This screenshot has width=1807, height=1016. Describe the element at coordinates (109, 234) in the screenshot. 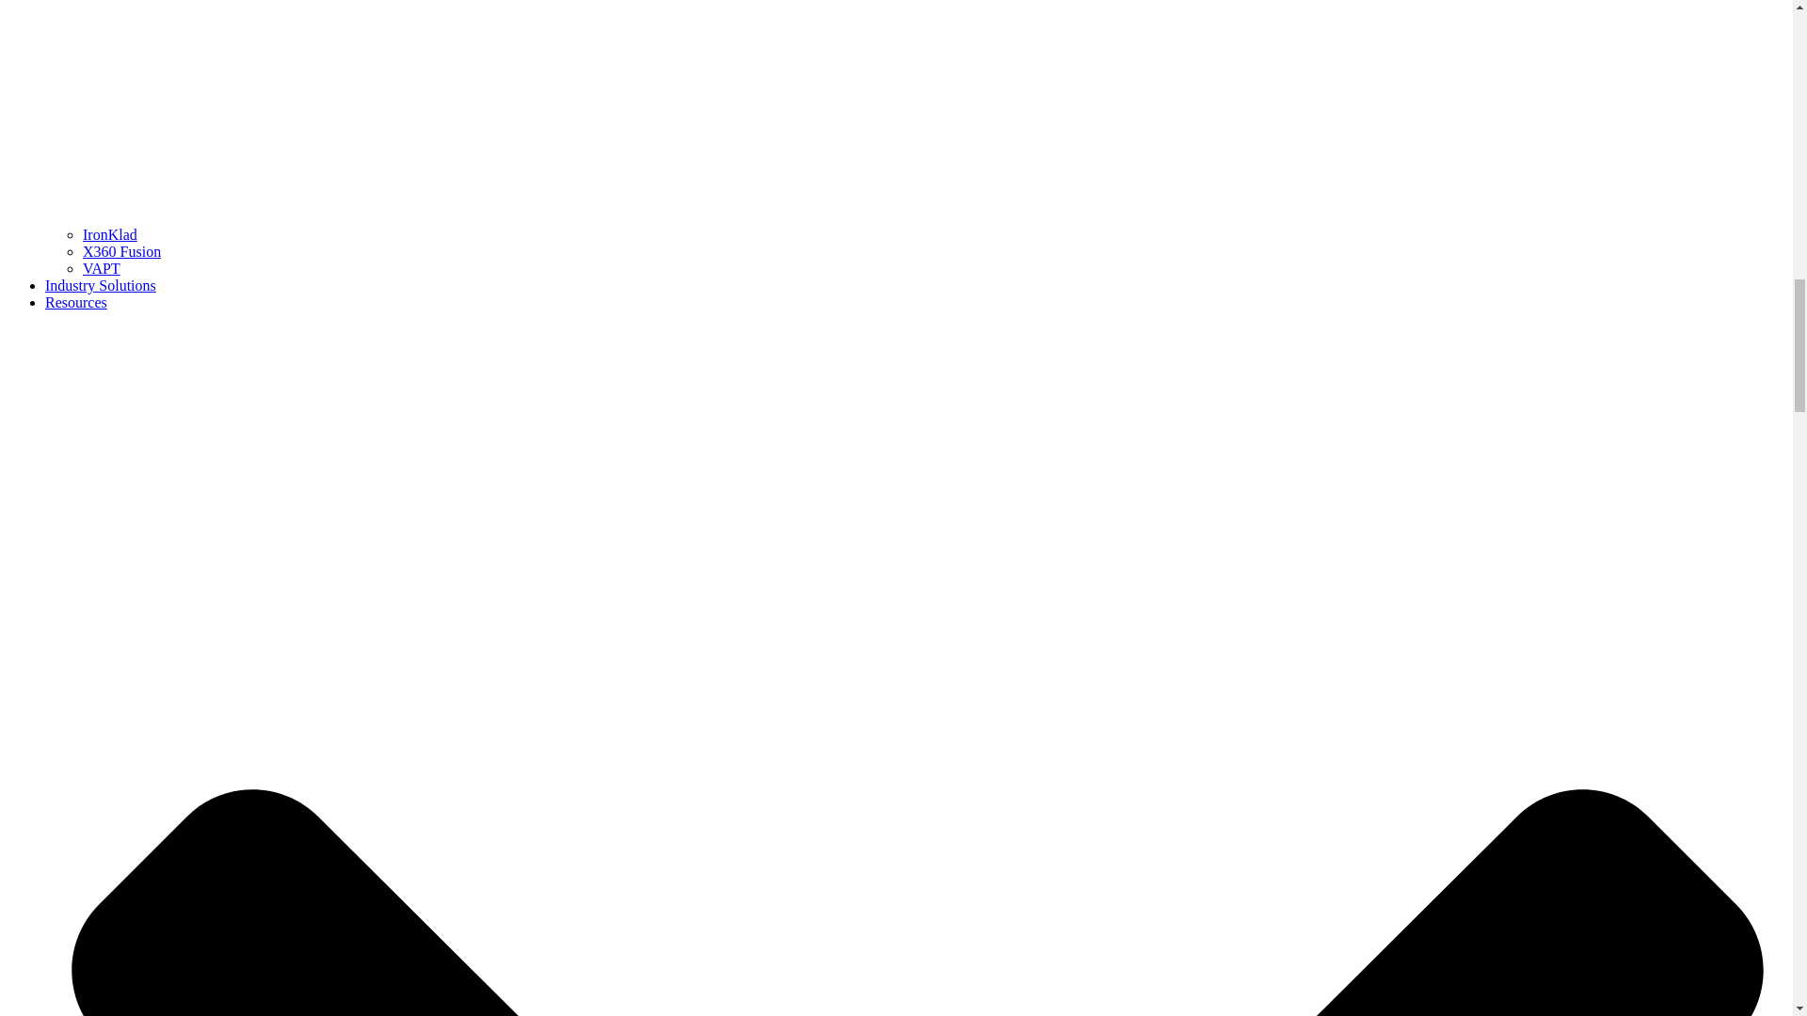

I see `IronKlad` at that location.